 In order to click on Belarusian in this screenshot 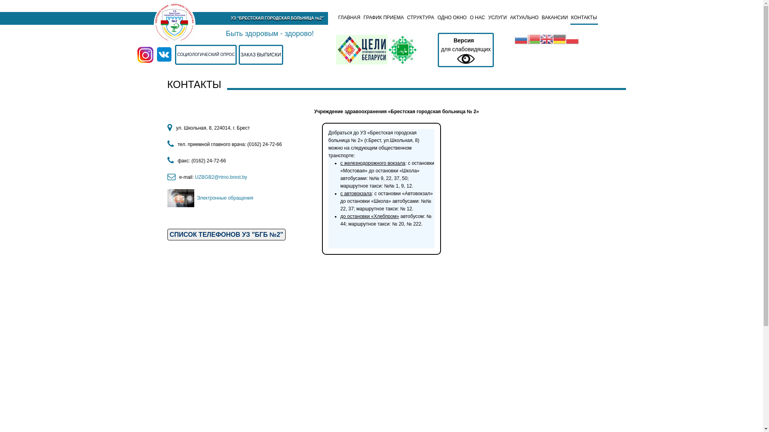, I will do `click(534, 38)`.